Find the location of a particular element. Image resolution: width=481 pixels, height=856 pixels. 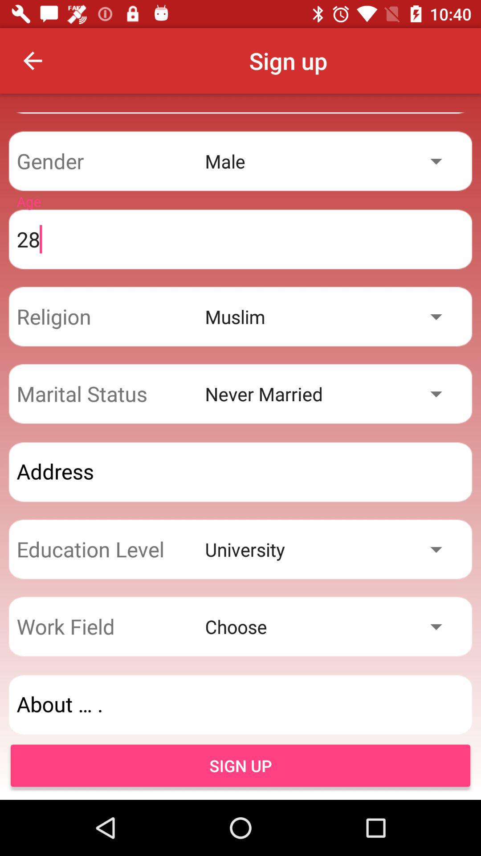

add current address is located at coordinates (240, 472).